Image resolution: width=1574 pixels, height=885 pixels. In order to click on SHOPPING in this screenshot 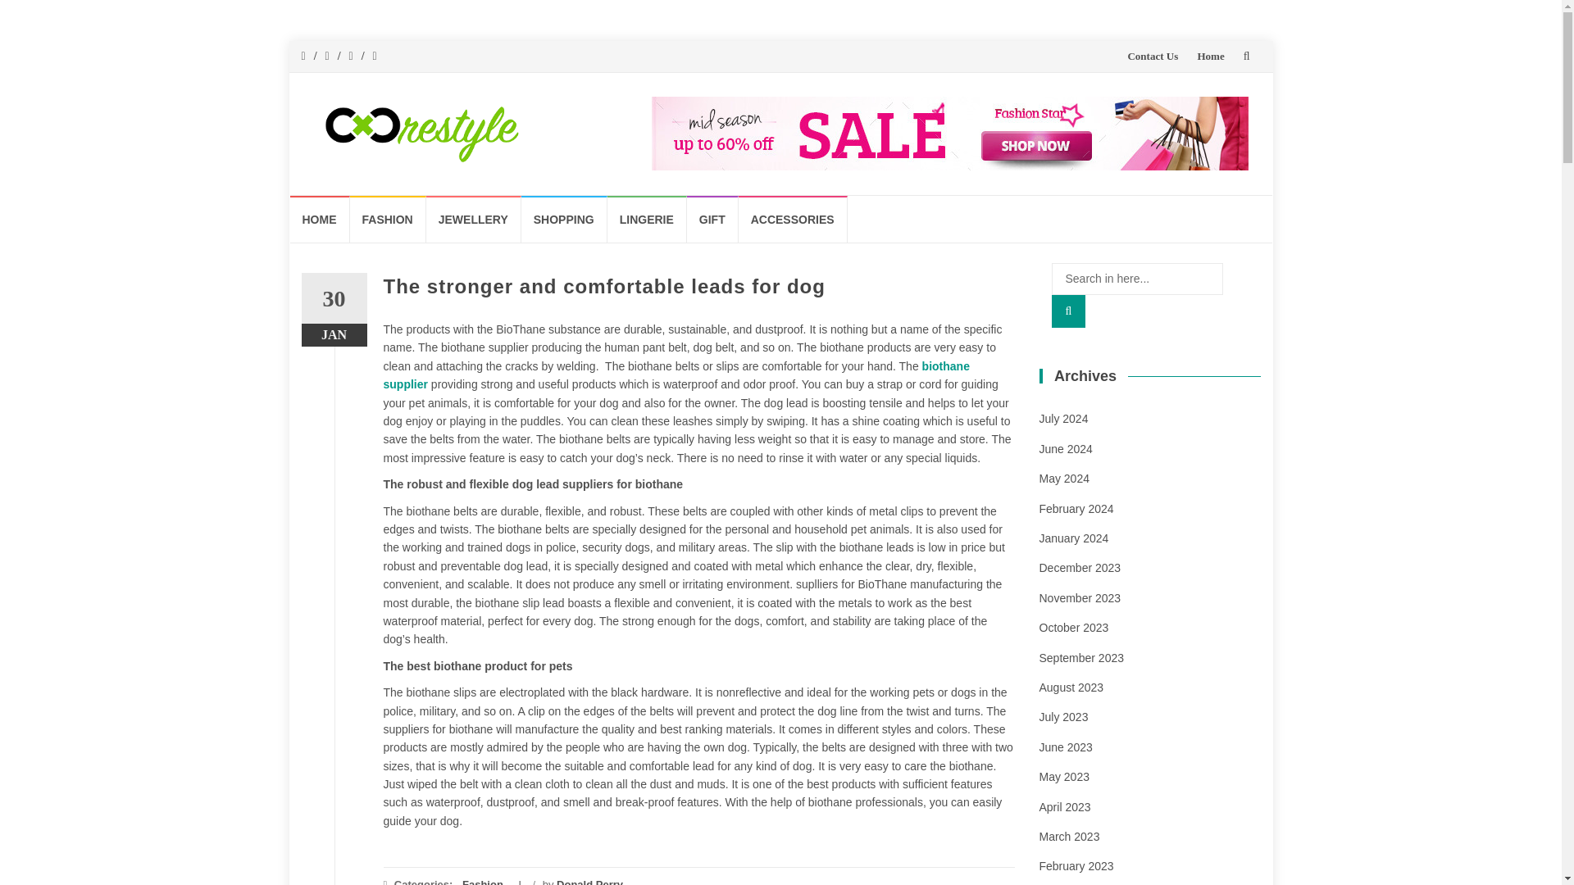, I will do `click(564, 218)`.